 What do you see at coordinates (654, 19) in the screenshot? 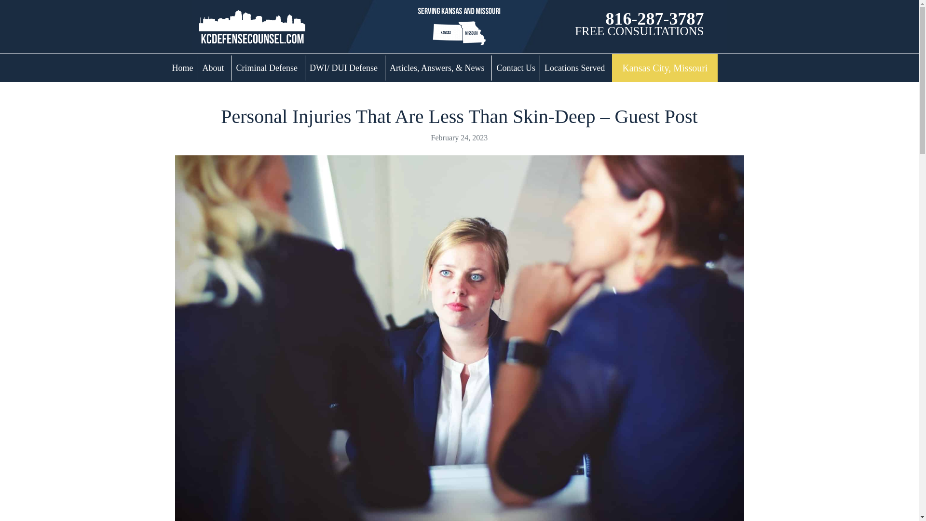
I see `816-287-3787` at bounding box center [654, 19].